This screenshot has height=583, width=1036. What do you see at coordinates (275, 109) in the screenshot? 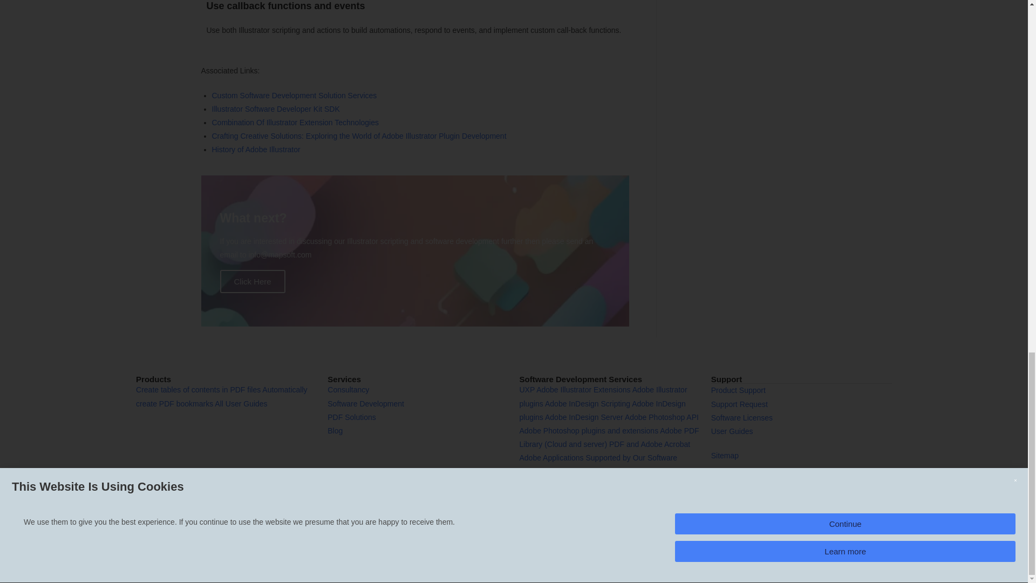
I see `Illustrator Software Developer Kit SDK` at bounding box center [275, 109].